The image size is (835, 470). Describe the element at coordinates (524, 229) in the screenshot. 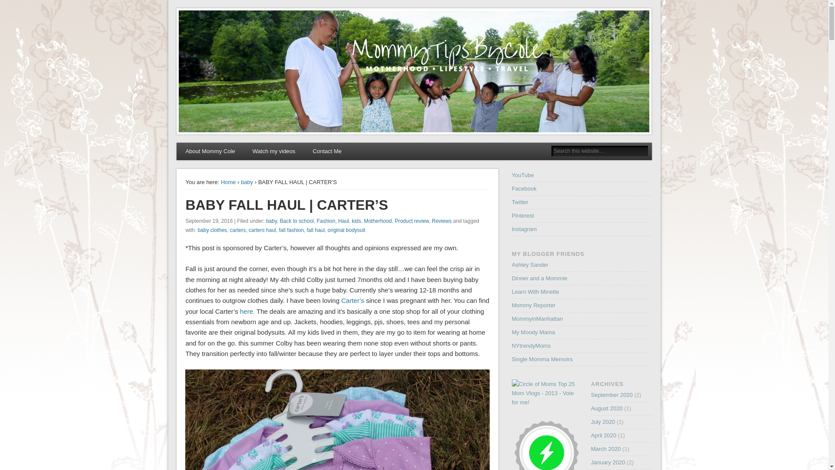

I see `Instagram` at that location.